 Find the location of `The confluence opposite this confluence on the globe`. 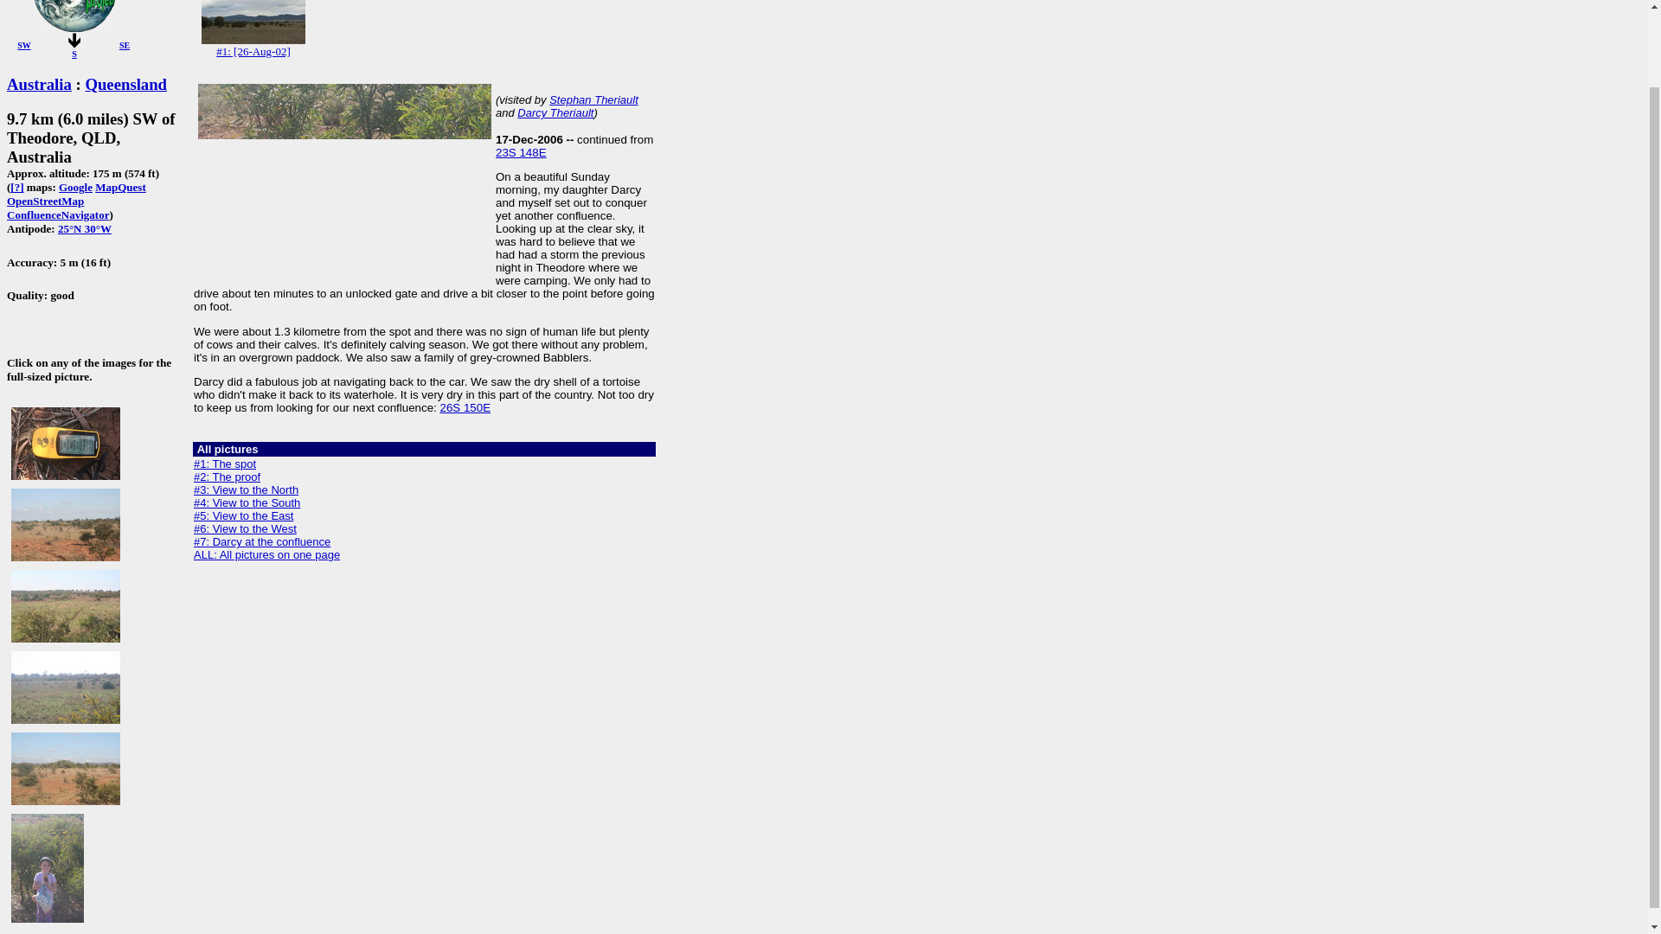

The confluence opposite this confluence on the globe is located at coordinates (85, 228).